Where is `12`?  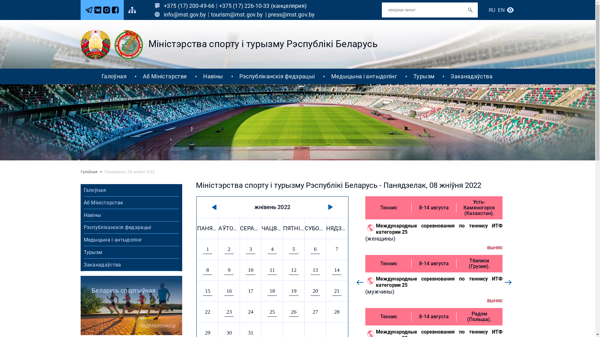 12 is located at coordinates (294, 270).